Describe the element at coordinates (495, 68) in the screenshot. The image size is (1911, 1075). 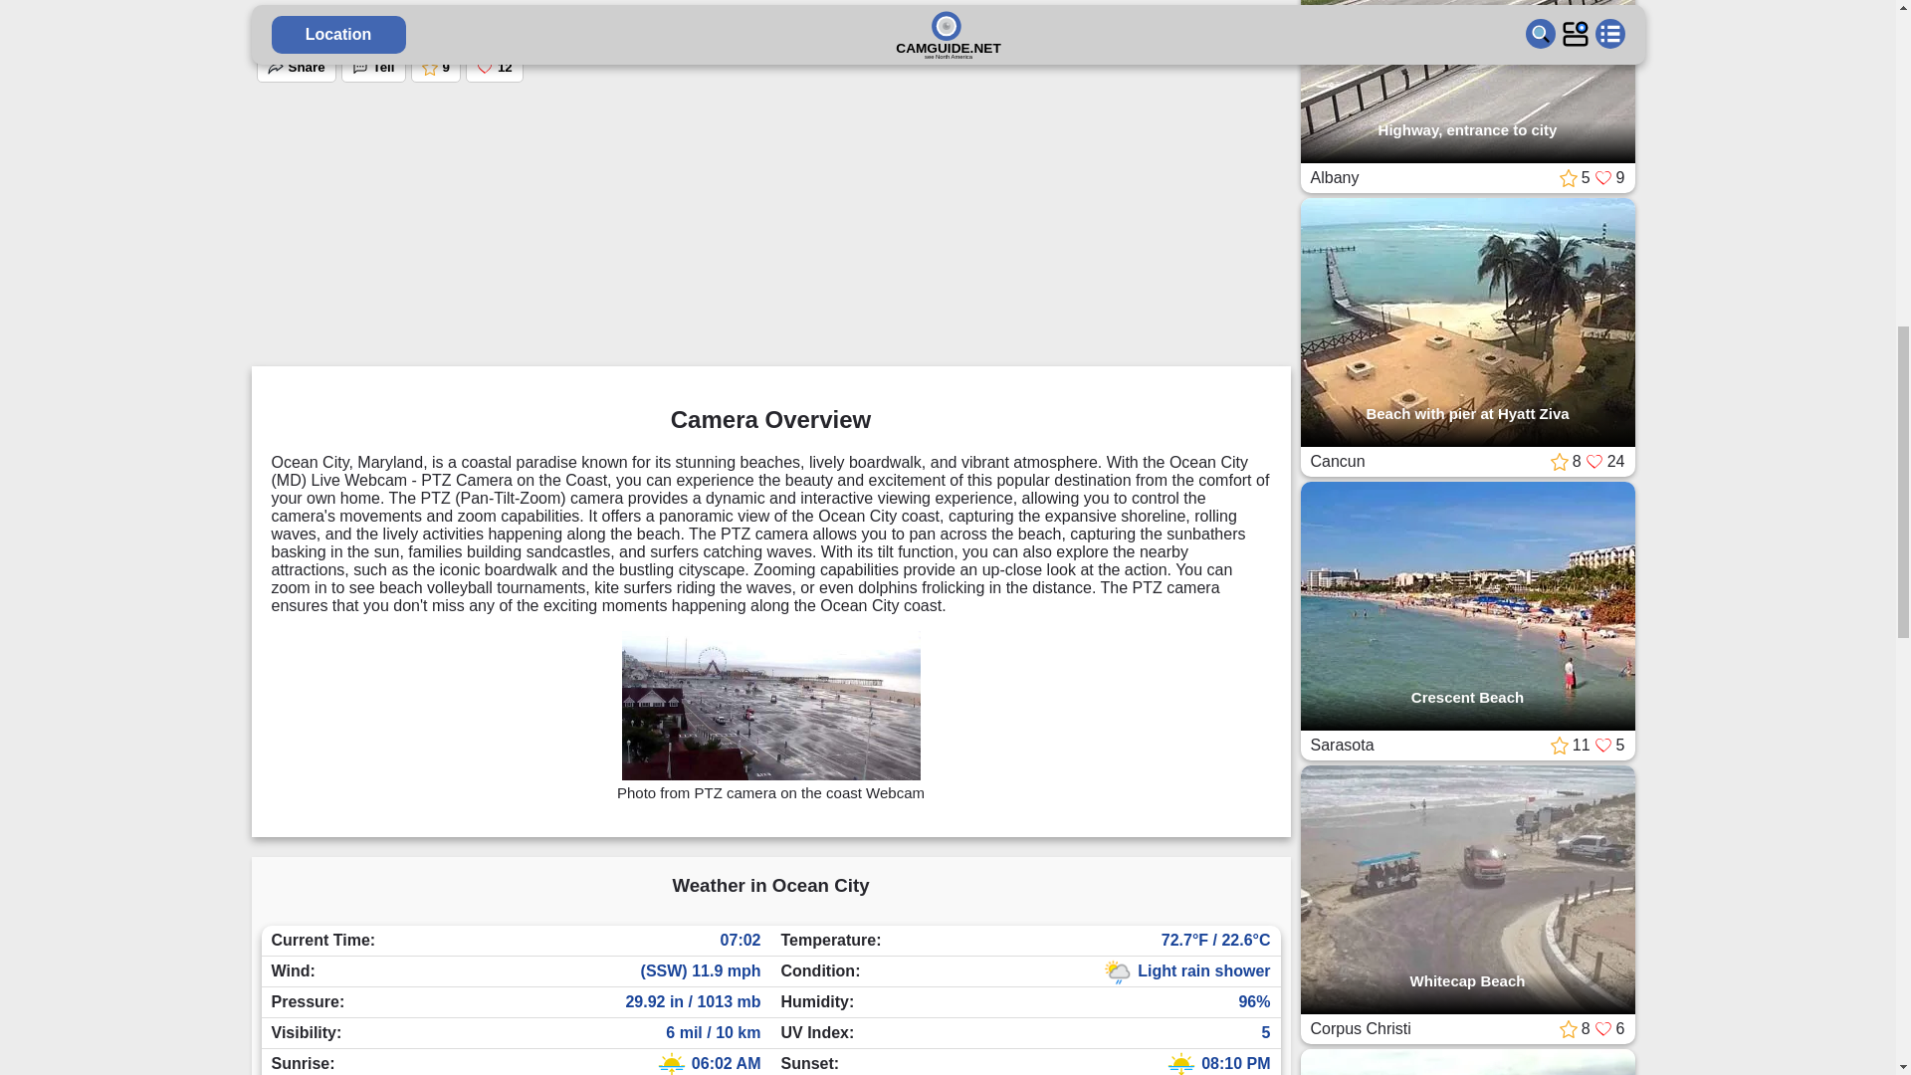
I see `12` at that location.